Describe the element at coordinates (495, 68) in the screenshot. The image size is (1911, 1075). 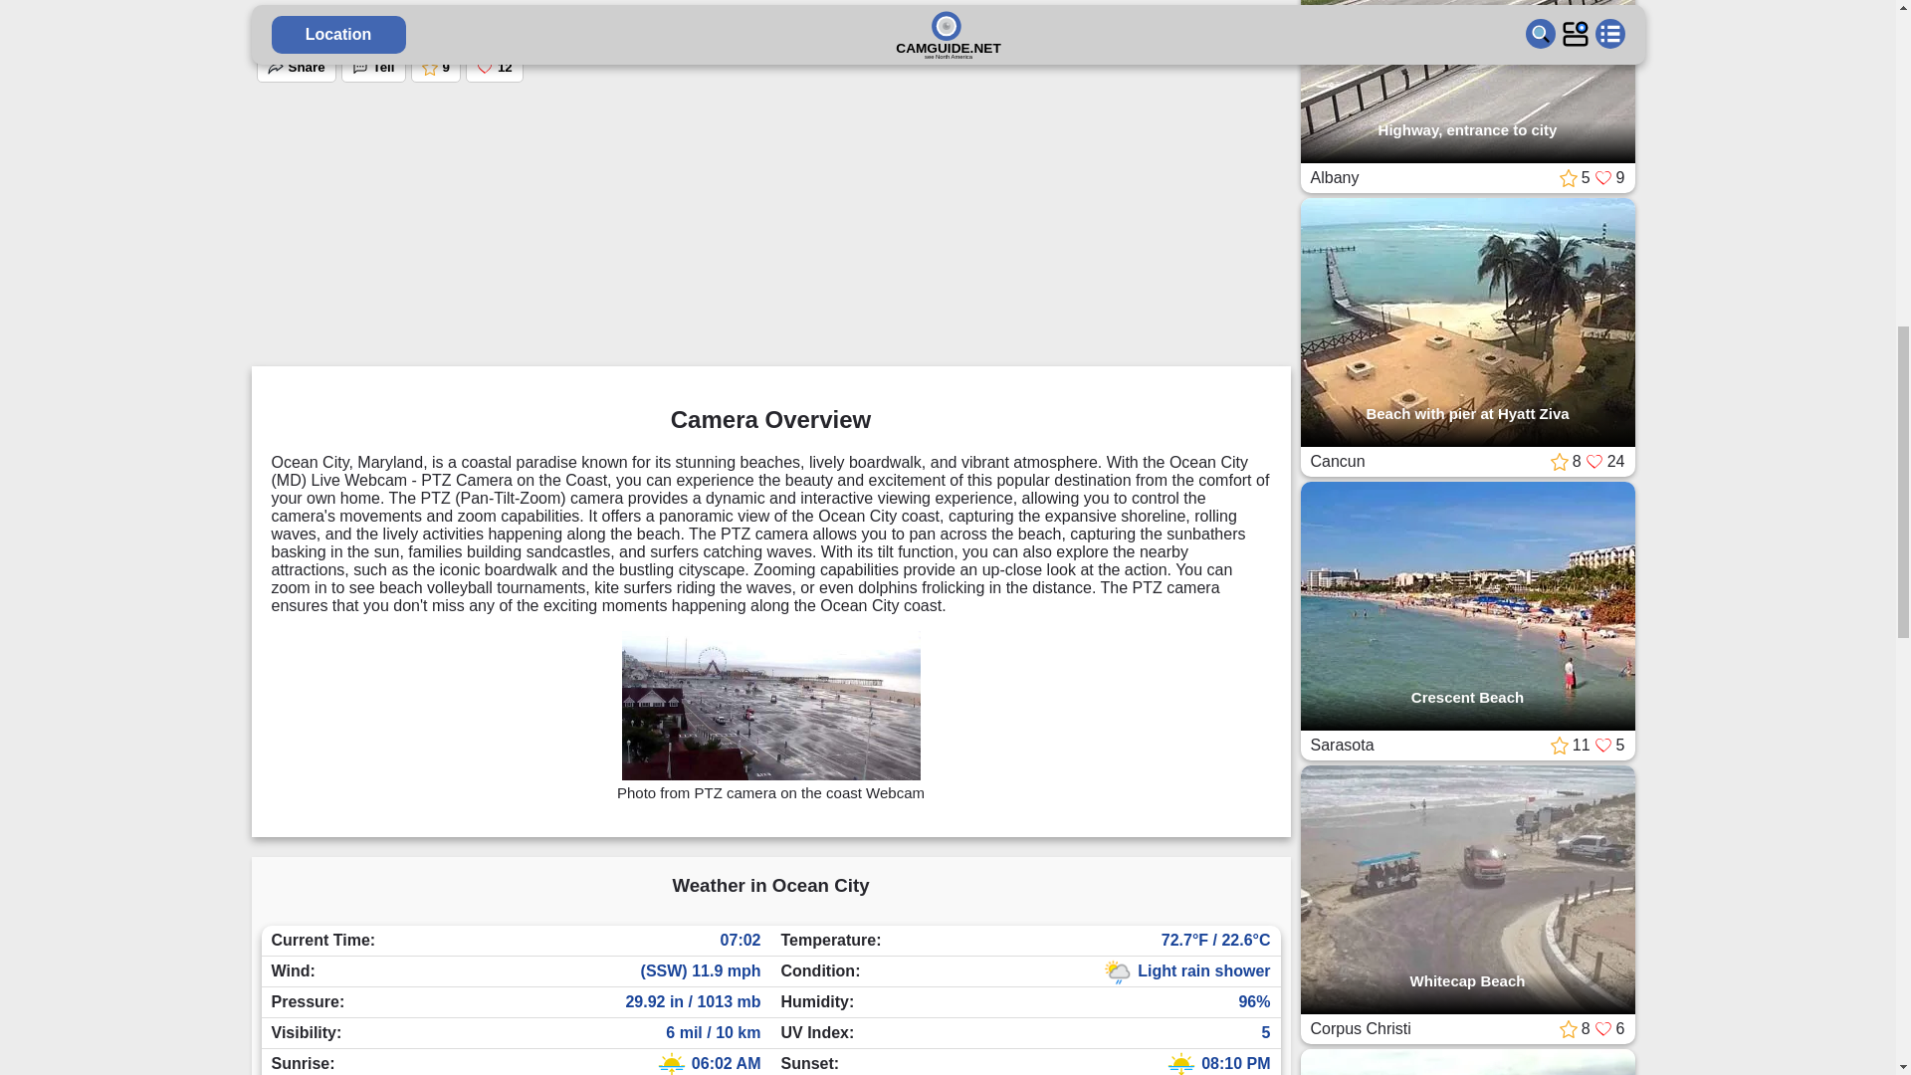
I see `12` at that location.